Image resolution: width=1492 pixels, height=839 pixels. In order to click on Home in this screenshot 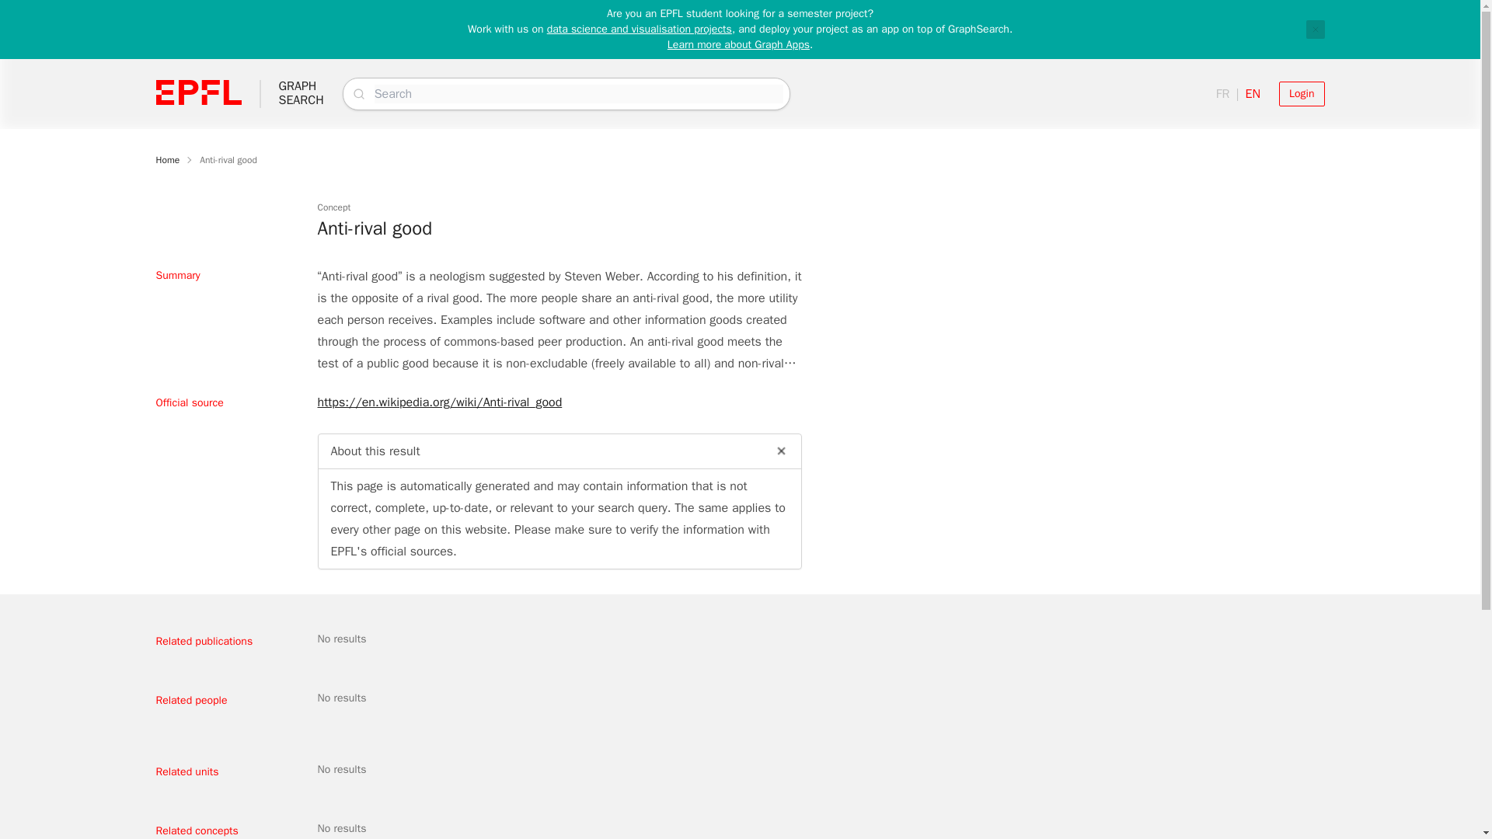, I will do `click(1315, 29)`.